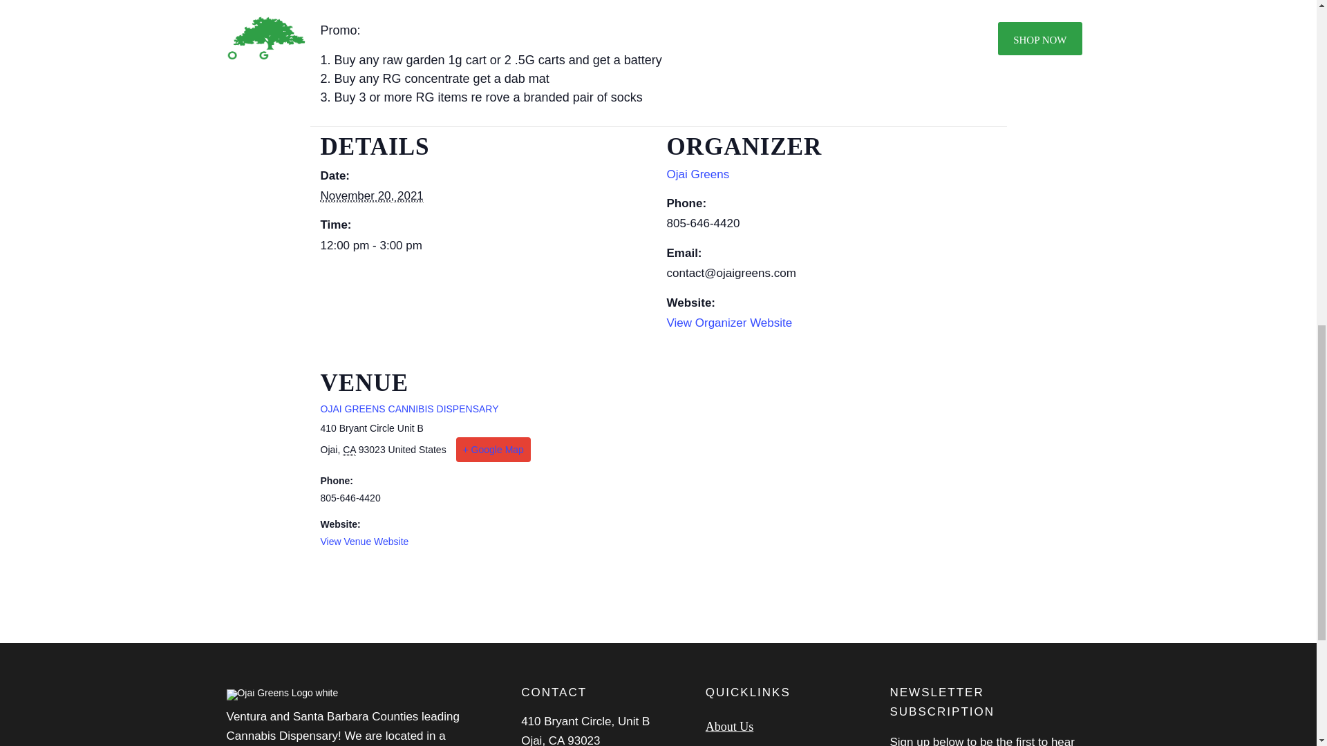 This screenshot has width=1327, height=746. Describe the element at coordinates (409, 409) in the screenshot. I see `OJAI GREENS CANNIBIS DISPENSARY` at that location.